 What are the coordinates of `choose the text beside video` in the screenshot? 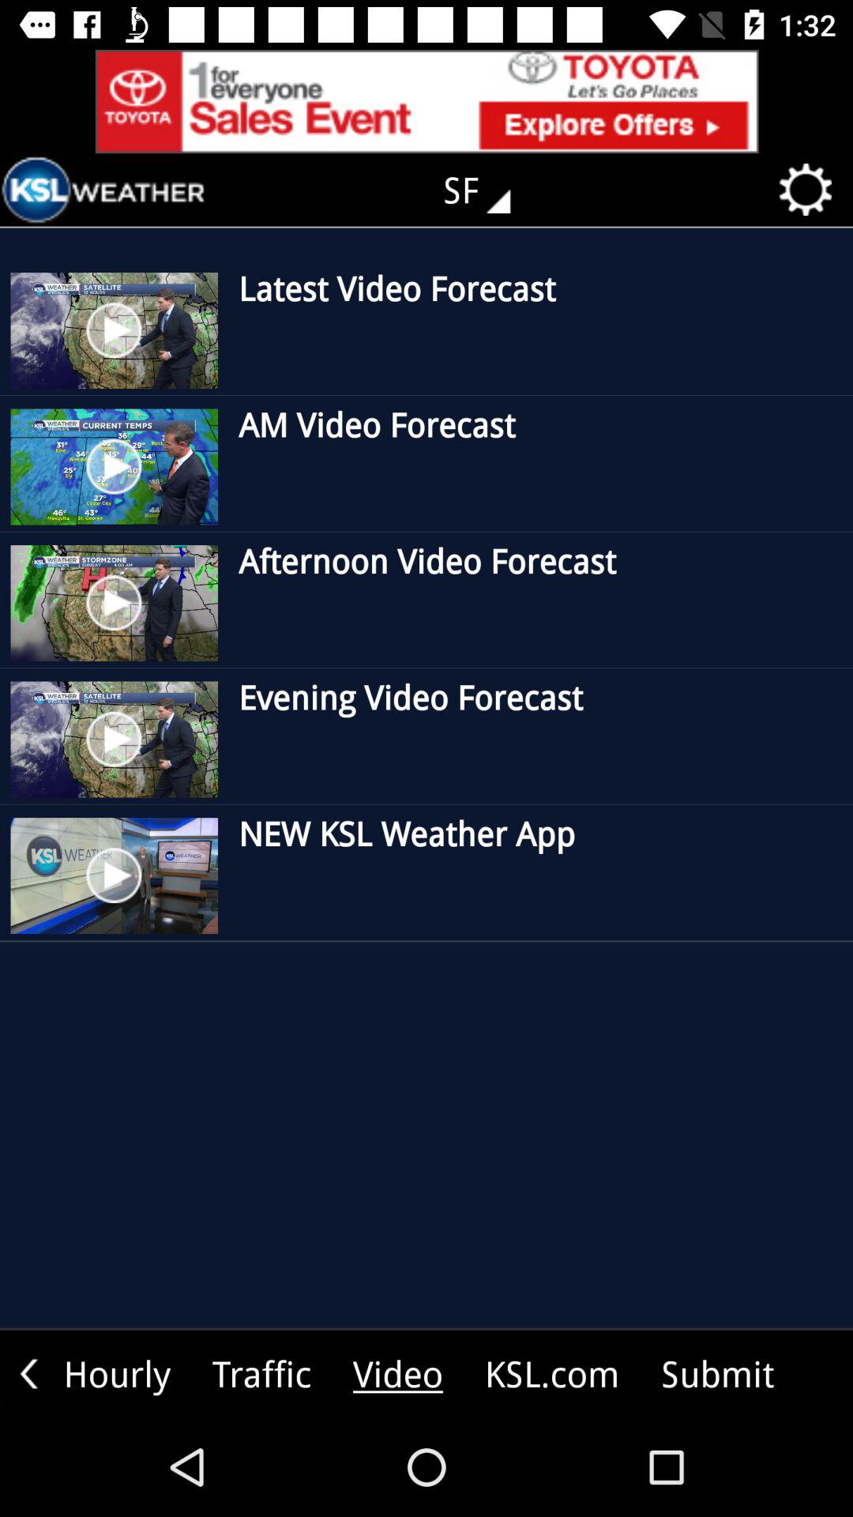 It's located at (552, 1373).